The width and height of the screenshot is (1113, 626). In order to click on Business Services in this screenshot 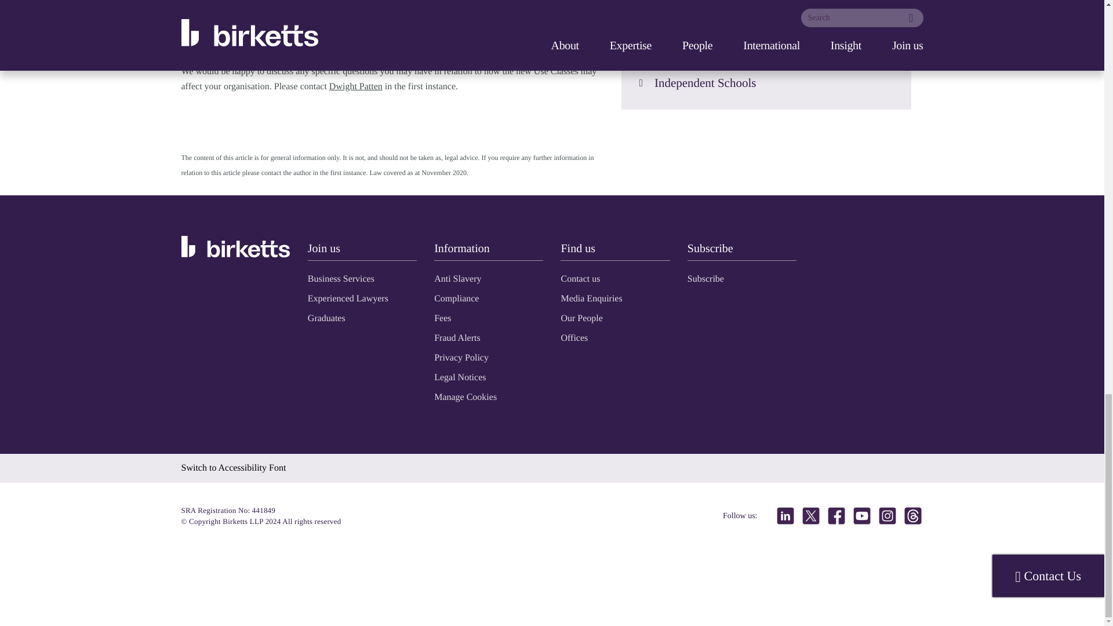, I will do `click(341, 278)`.